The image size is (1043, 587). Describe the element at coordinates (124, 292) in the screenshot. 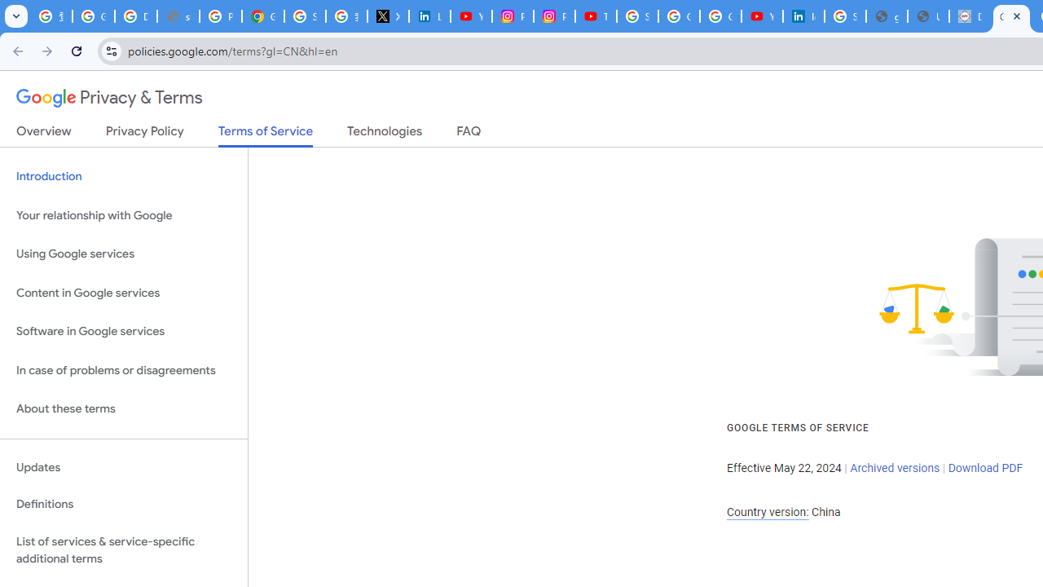

I see `Content in Google services` at that location.